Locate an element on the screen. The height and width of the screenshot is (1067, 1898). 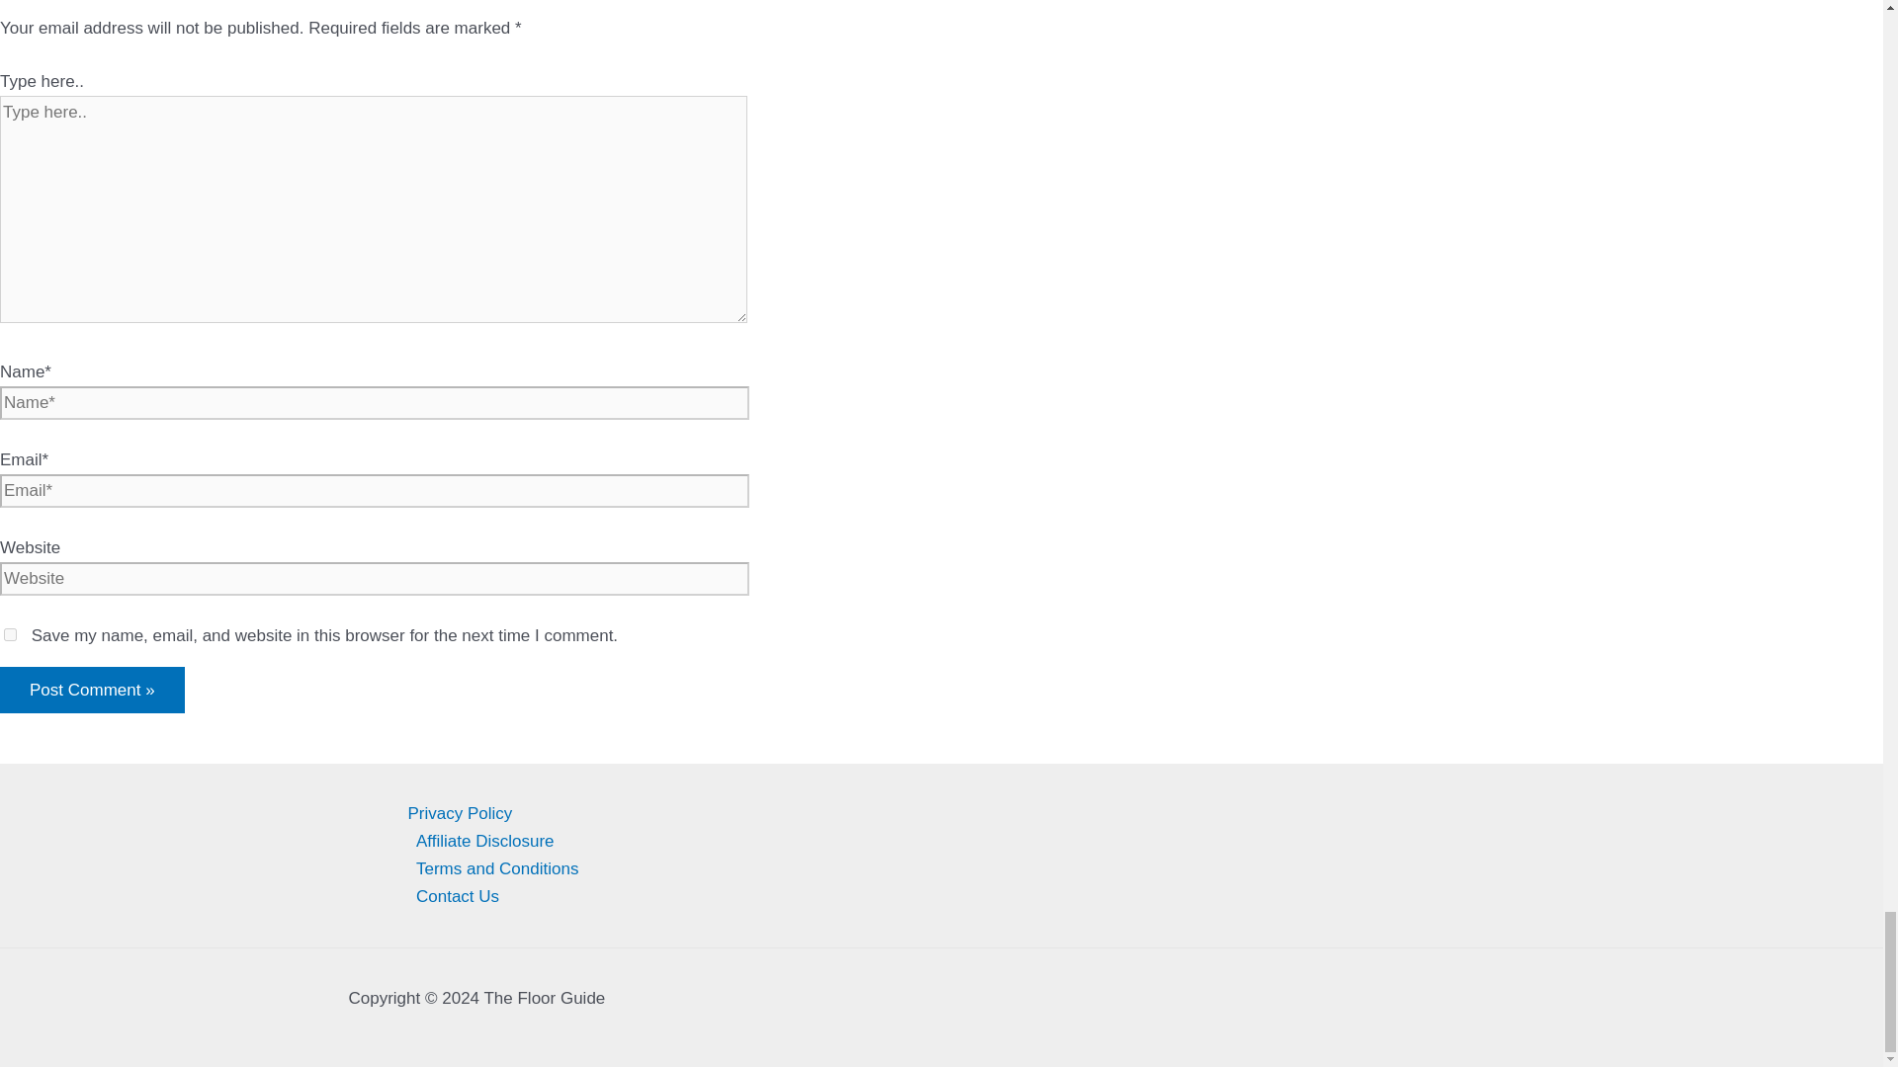
Privacy Policy is located at coordinates (971, 814).